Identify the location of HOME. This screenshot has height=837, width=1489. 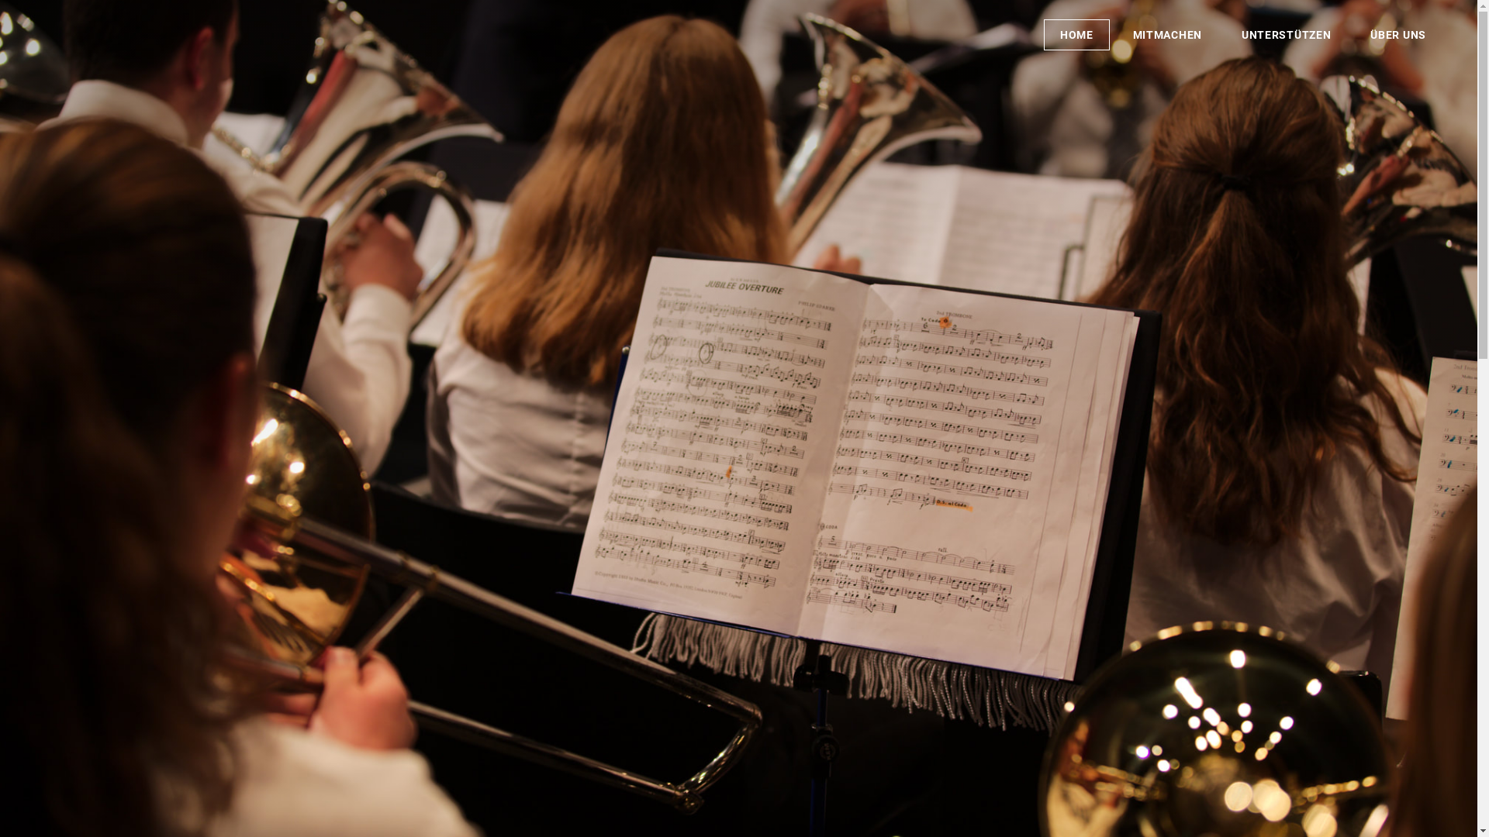
(1076, 35).